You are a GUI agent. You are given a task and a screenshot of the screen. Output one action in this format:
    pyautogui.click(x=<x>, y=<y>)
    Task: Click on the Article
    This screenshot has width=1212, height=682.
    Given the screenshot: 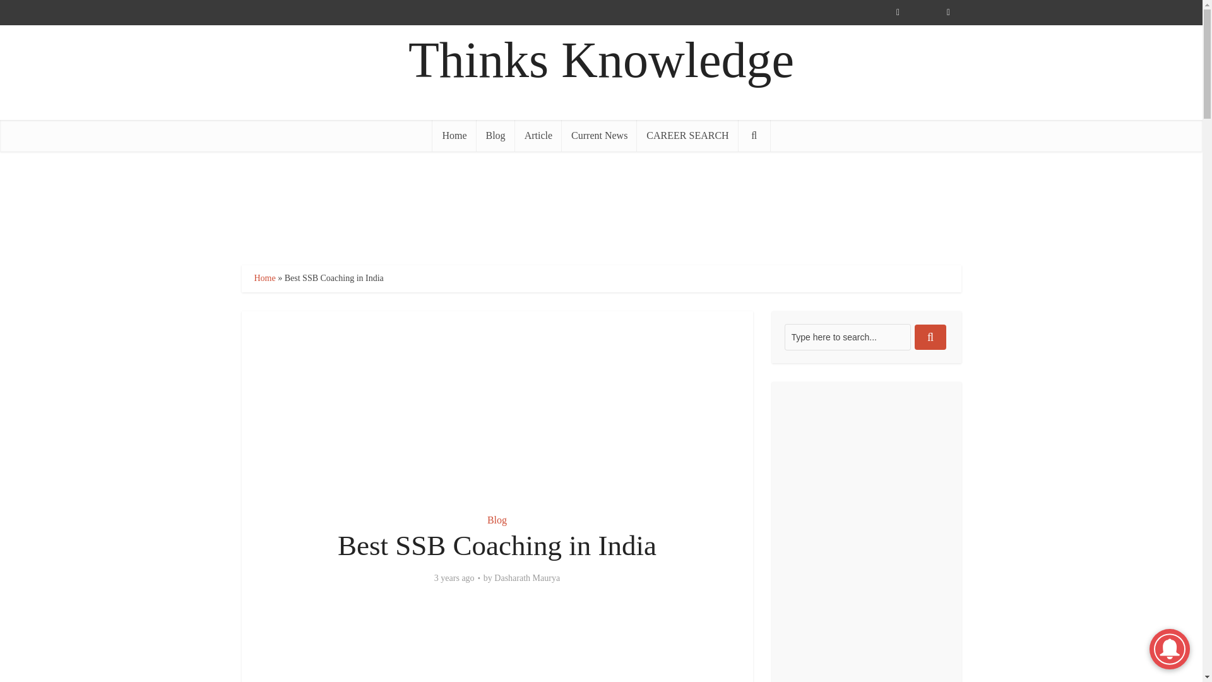 What is the action you would take?
    pyautogui.click(x=538, y=135)
    